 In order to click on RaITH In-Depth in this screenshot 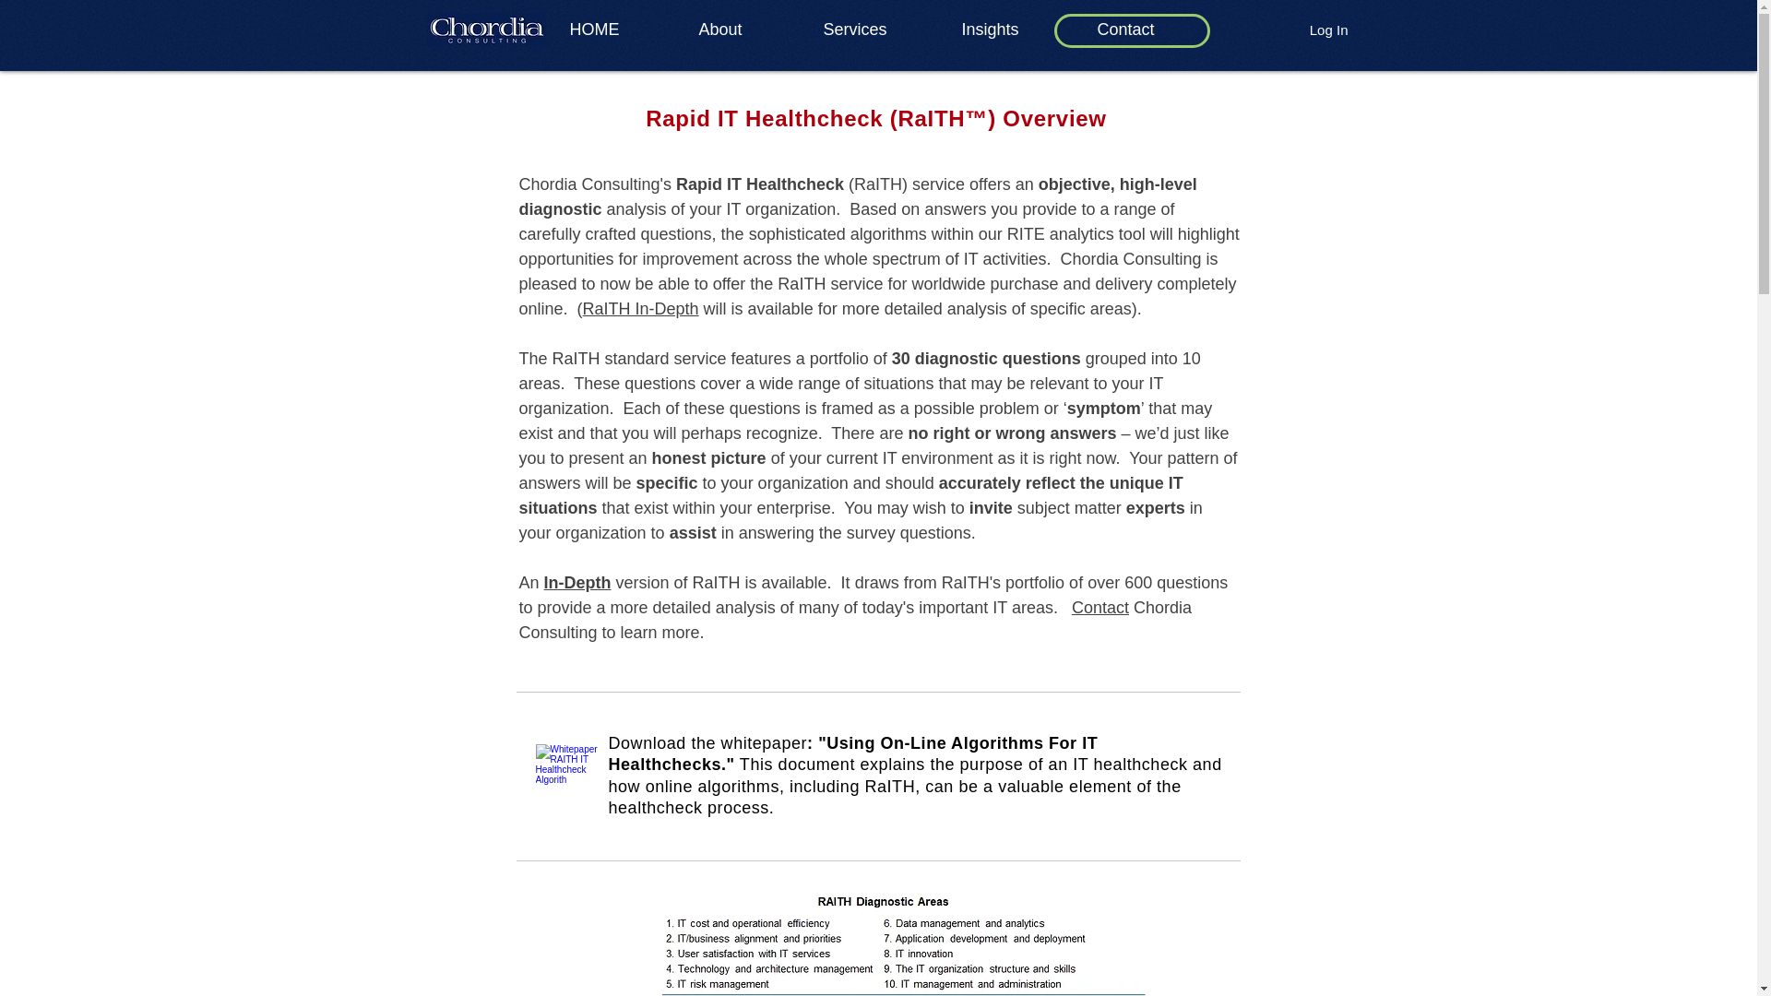, I will do `click(640, 308)`.